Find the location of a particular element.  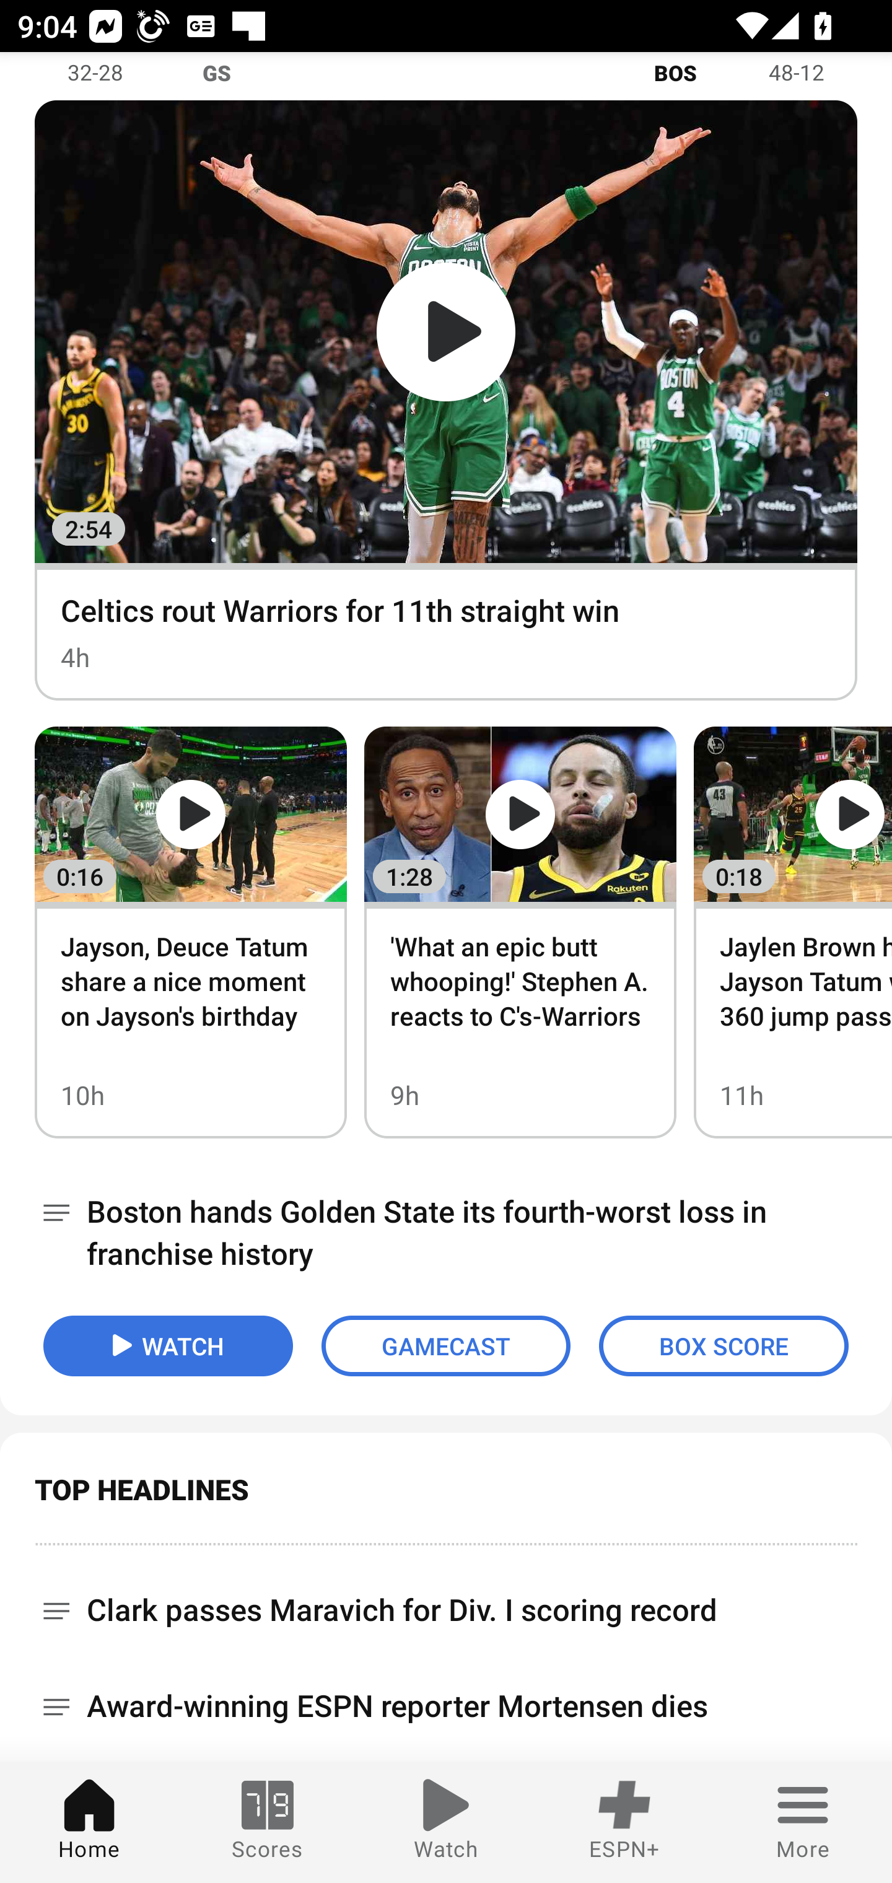

Watch is located at coordinates (446, 1822).